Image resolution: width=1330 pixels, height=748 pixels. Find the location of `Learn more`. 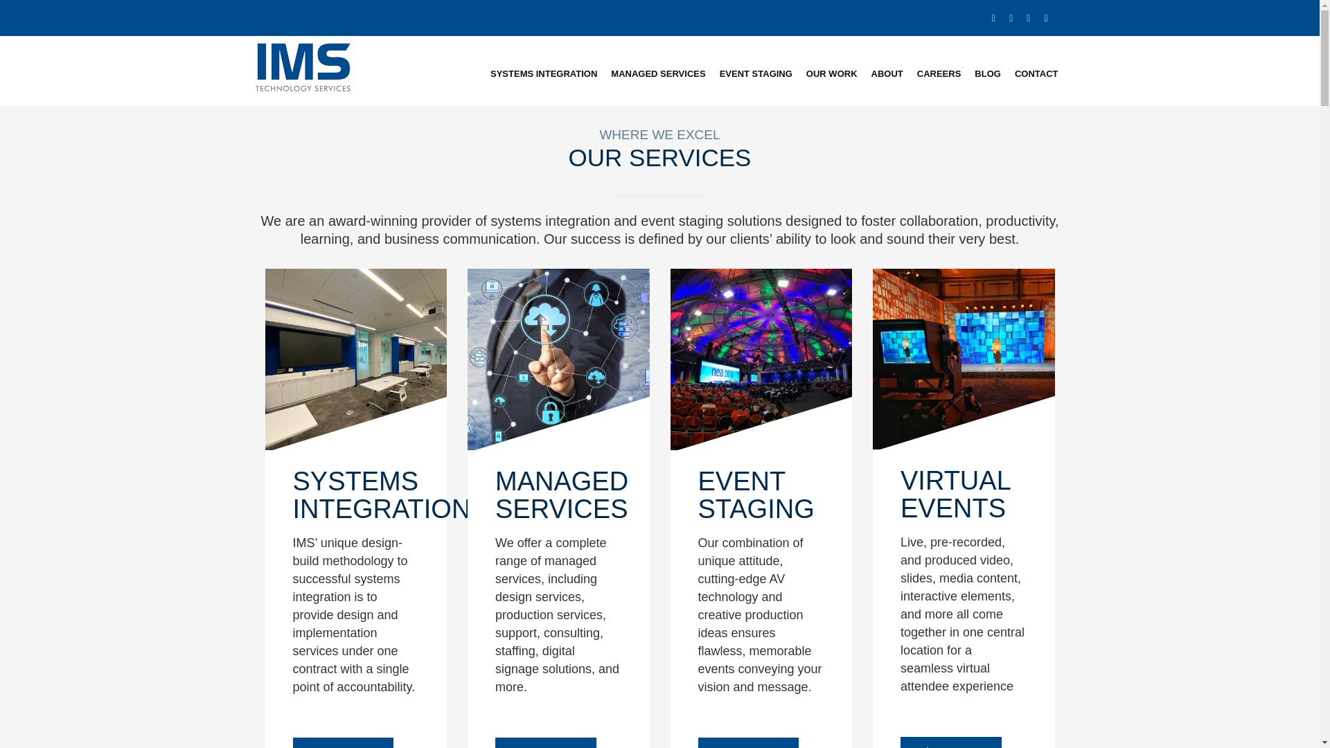

Learn more is located at coordinates (343, 742).